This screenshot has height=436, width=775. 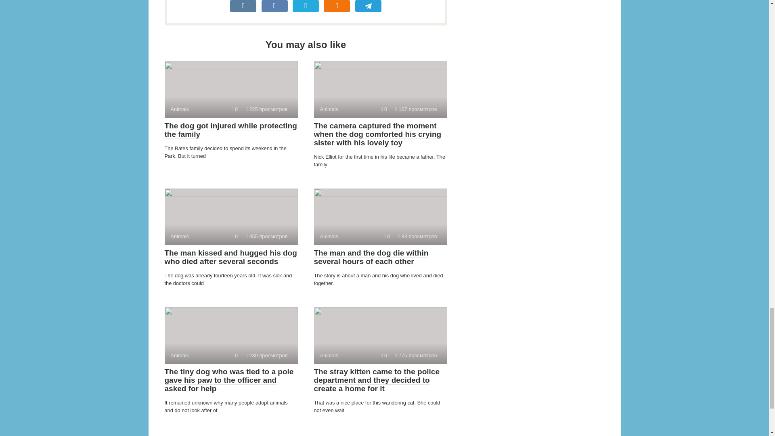 What do you see at coordinates (416, 355) in the screenshot?
I see `Views` at bounding box center [416, 355].